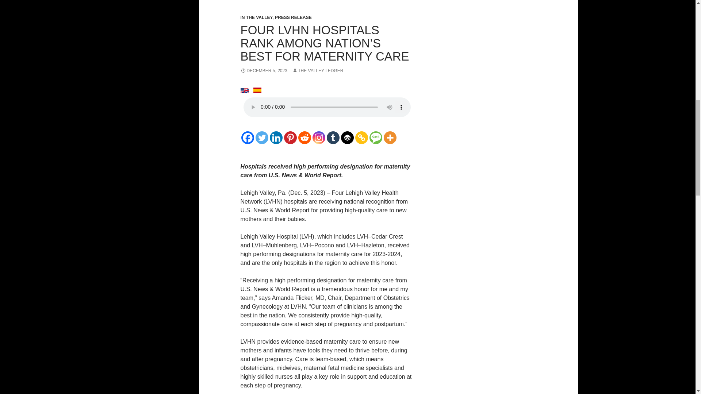  I want to click on Facebook, so click(248, 138).